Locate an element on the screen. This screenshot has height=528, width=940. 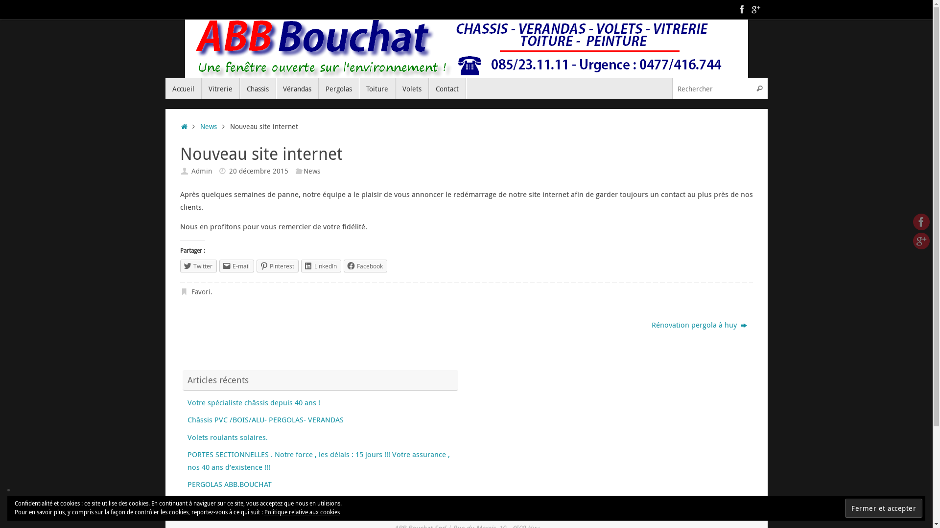
Pergolas is located at coordinates (339, 89).